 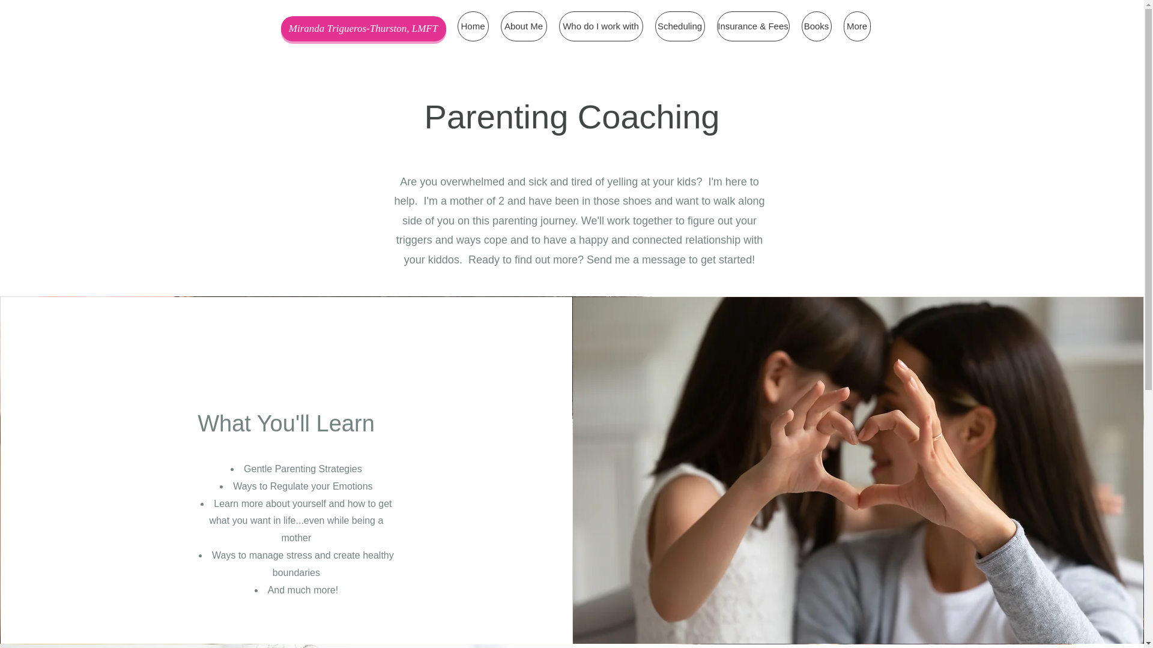 What do you see at coordinates (473, 26) in the screenshot?
I see `Home` at bounding box center [473, 26].